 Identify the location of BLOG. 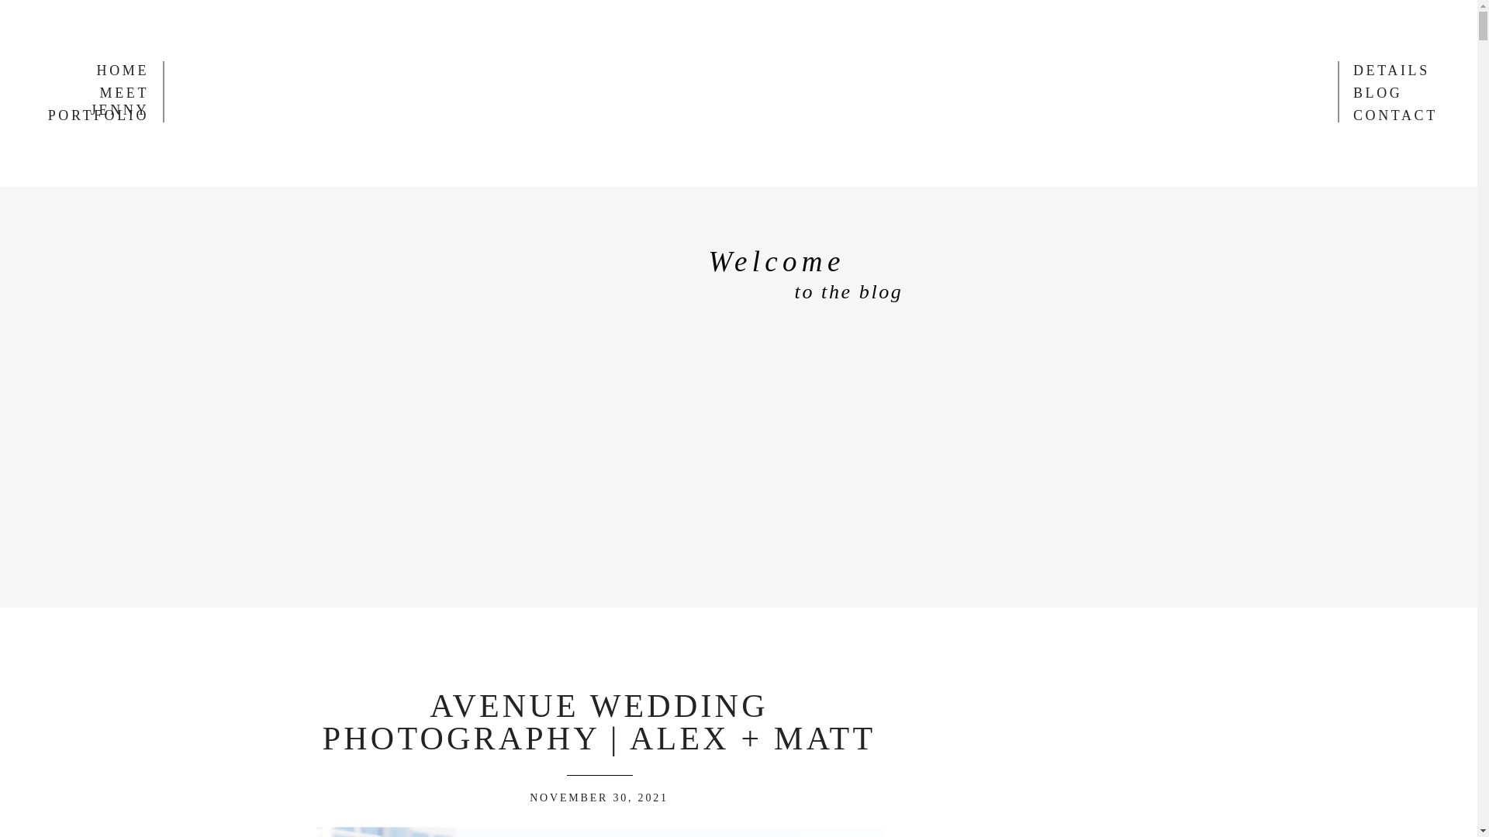
(875, 19).